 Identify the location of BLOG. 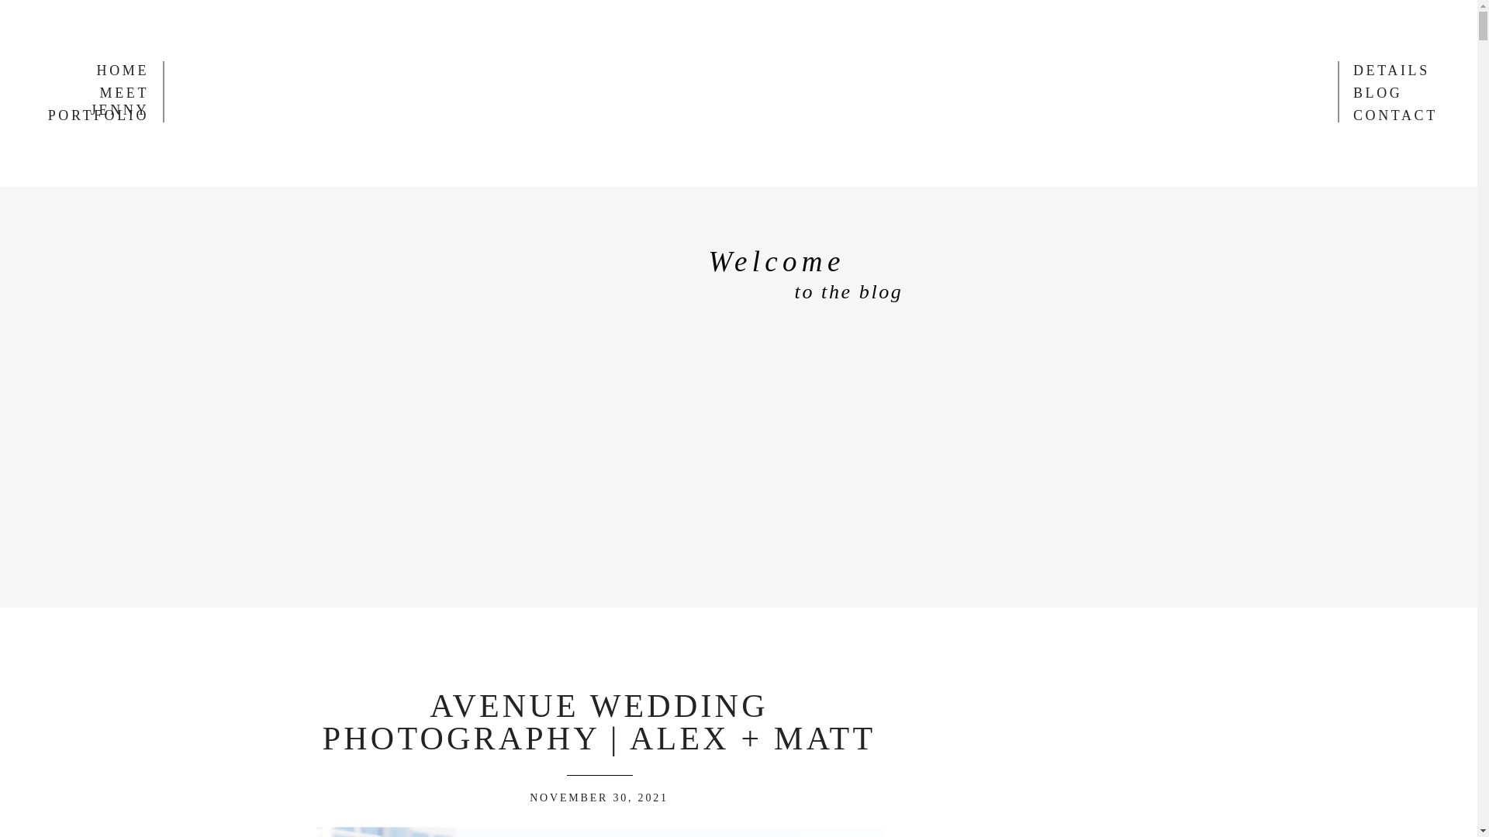
(875, 19).